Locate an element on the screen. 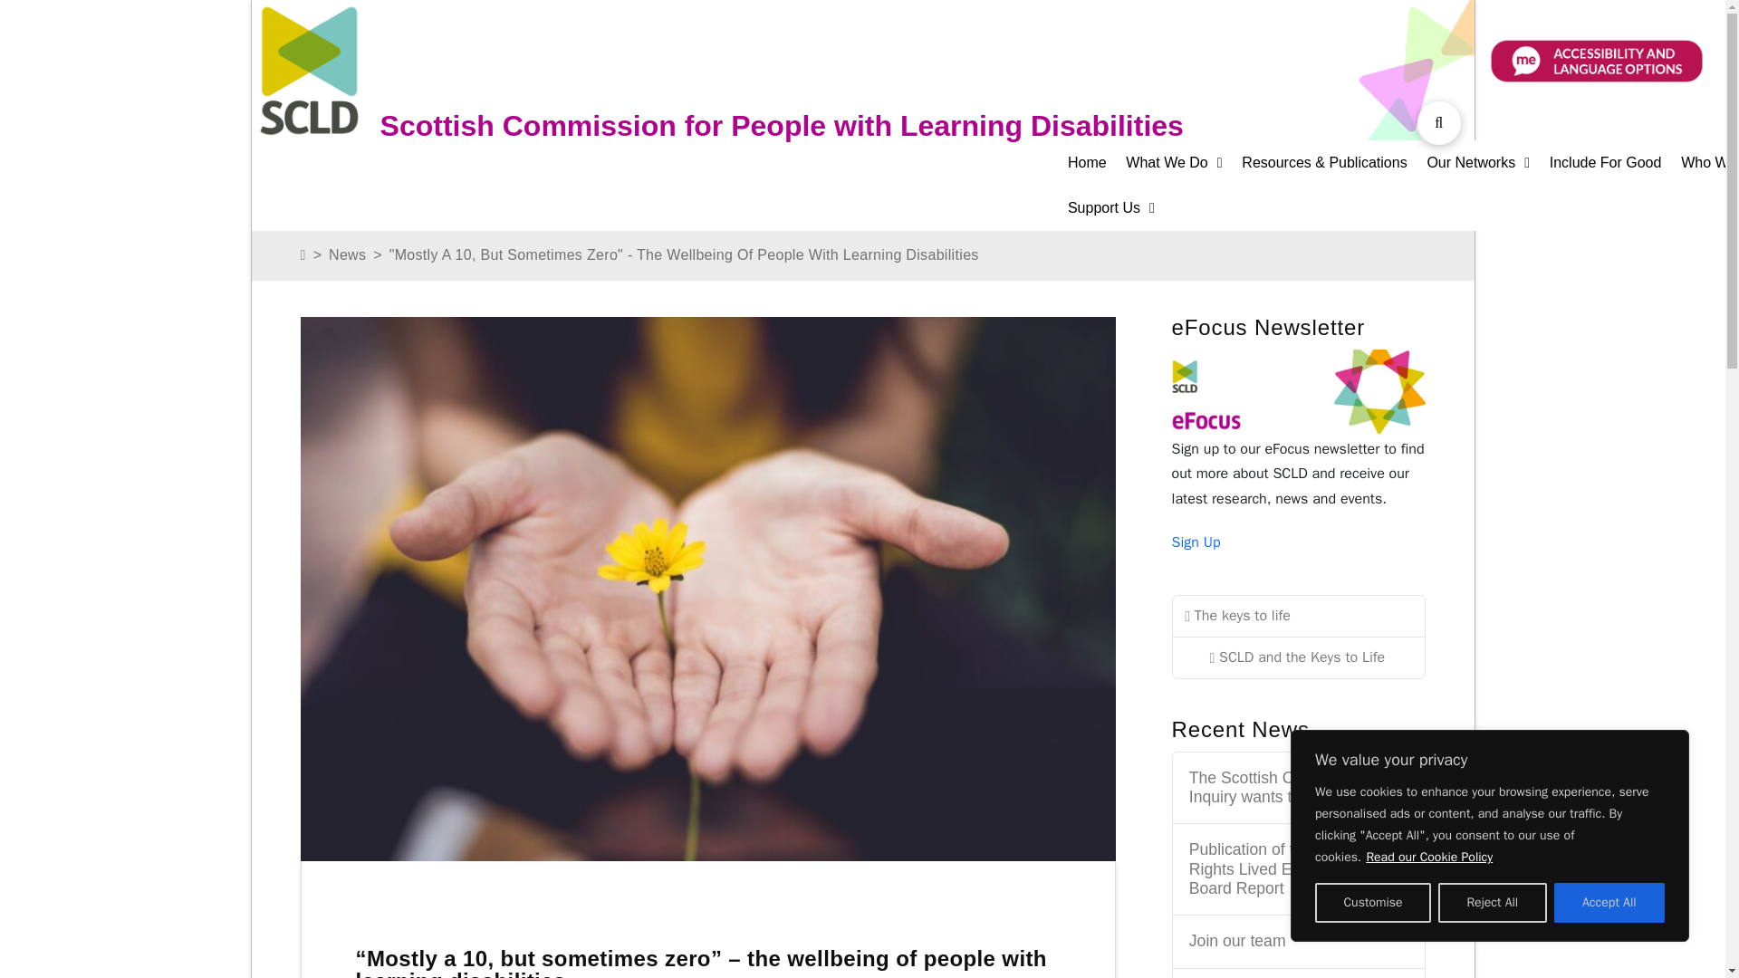 This screenshot has width=1739, height=978. Read our Cookie Policy is located at coordinates (1429, 857).